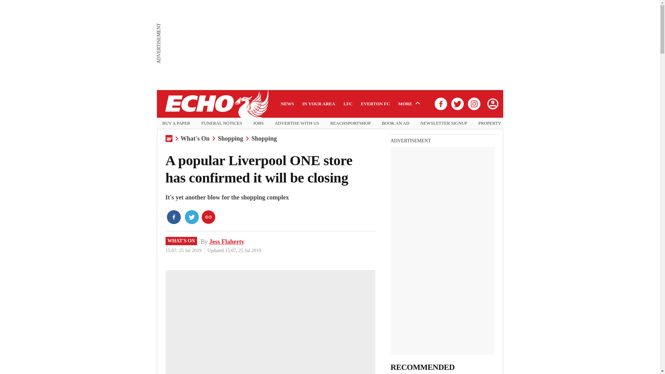  Describe the element at coordinates (395, 123) in the screenshot. I see `BOOK AN AD` at that location.